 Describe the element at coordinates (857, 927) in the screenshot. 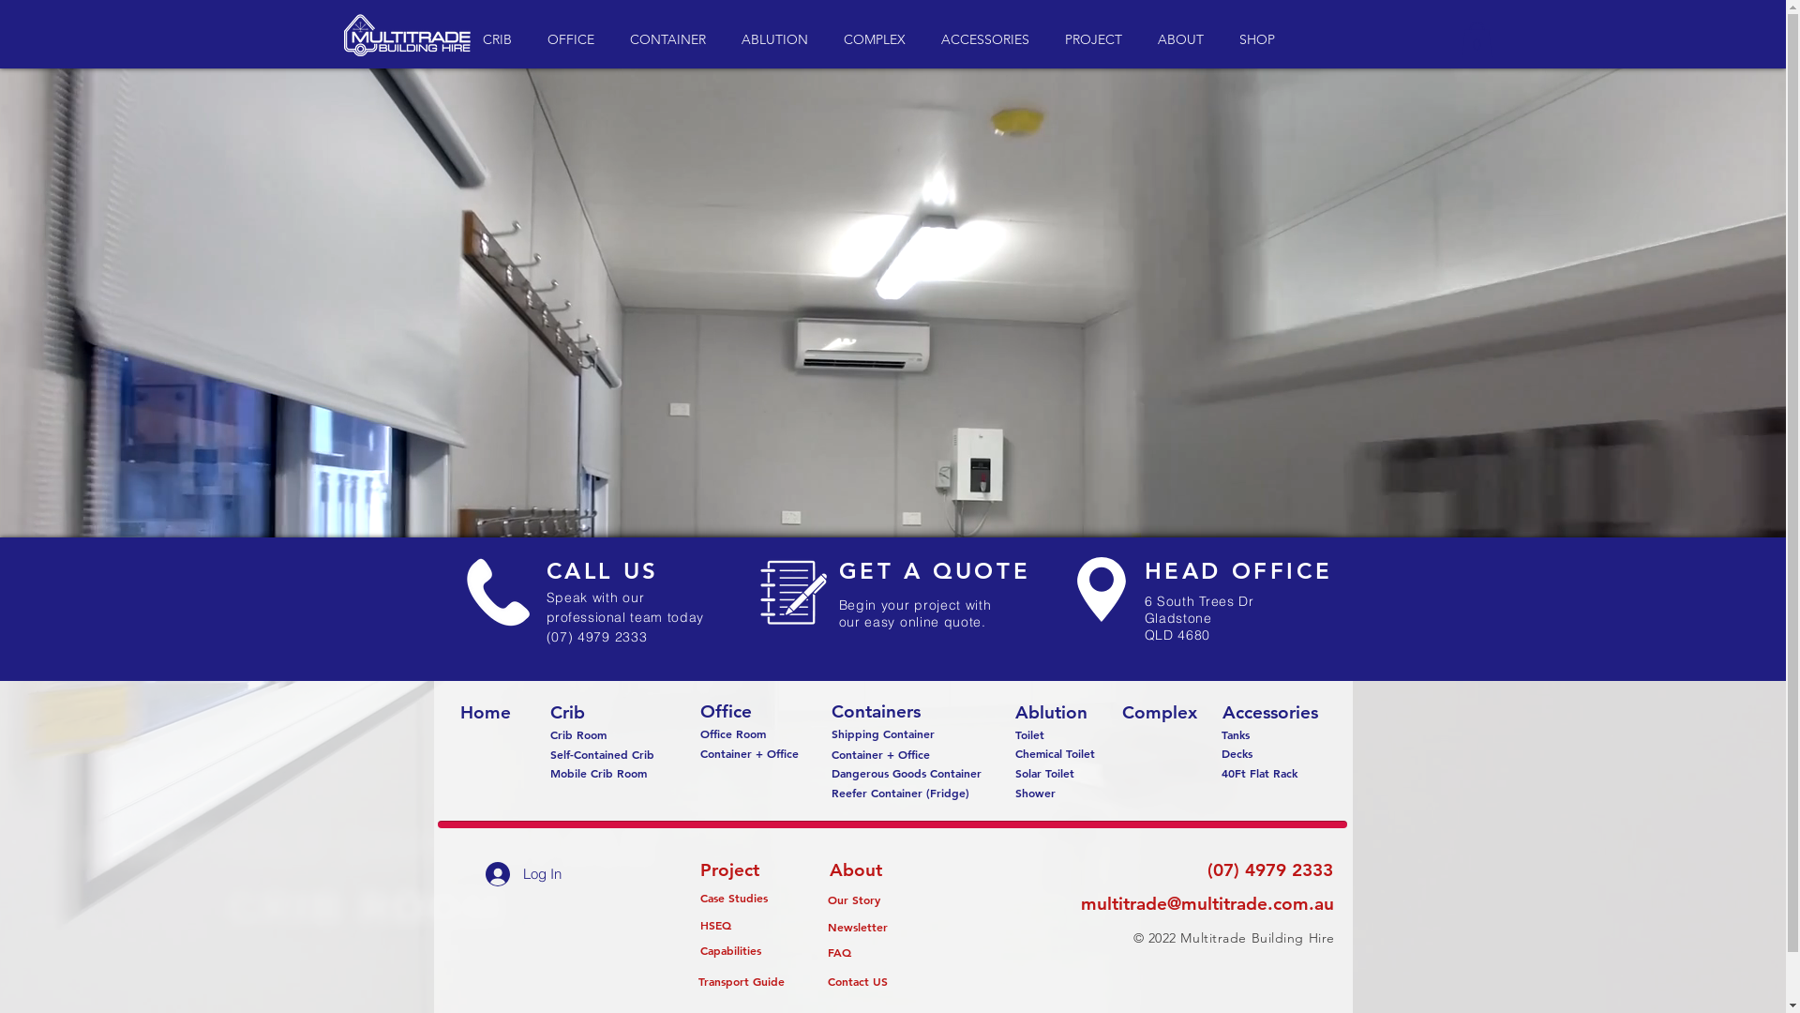

I see `Newsletter` at that location.